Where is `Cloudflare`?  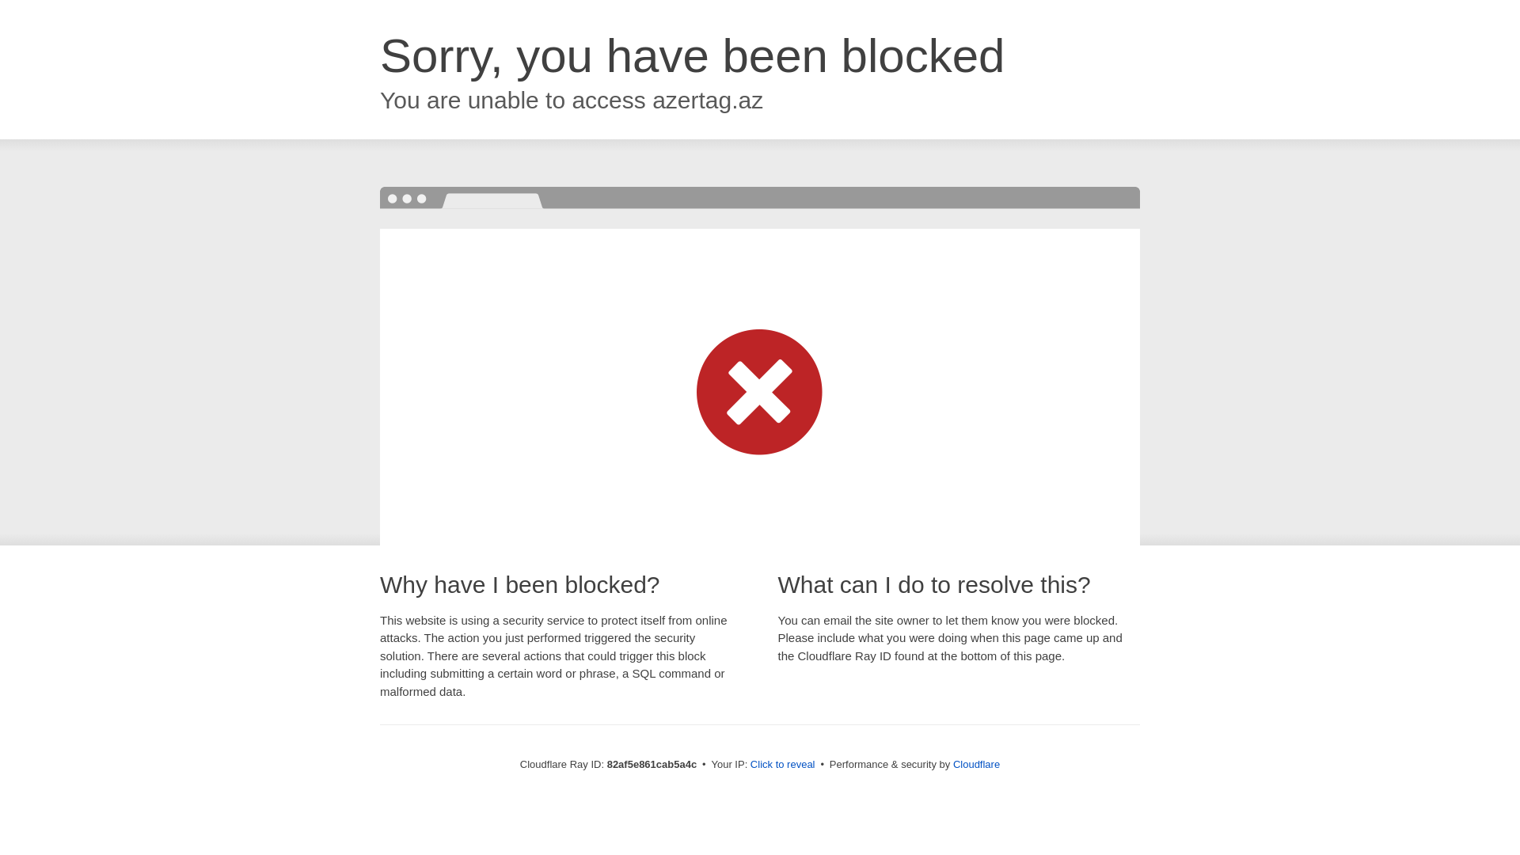
Cloudflare is located at coordinates (977, 765).